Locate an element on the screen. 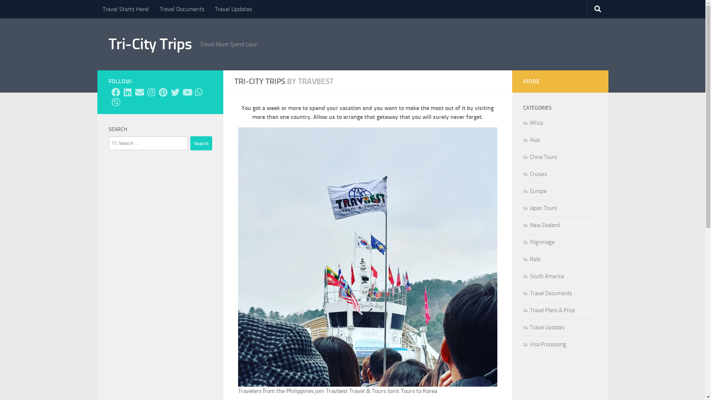 This screenshot has height=400, width=711. Follow us on Whatsapp is located at coordinates (198, 92).